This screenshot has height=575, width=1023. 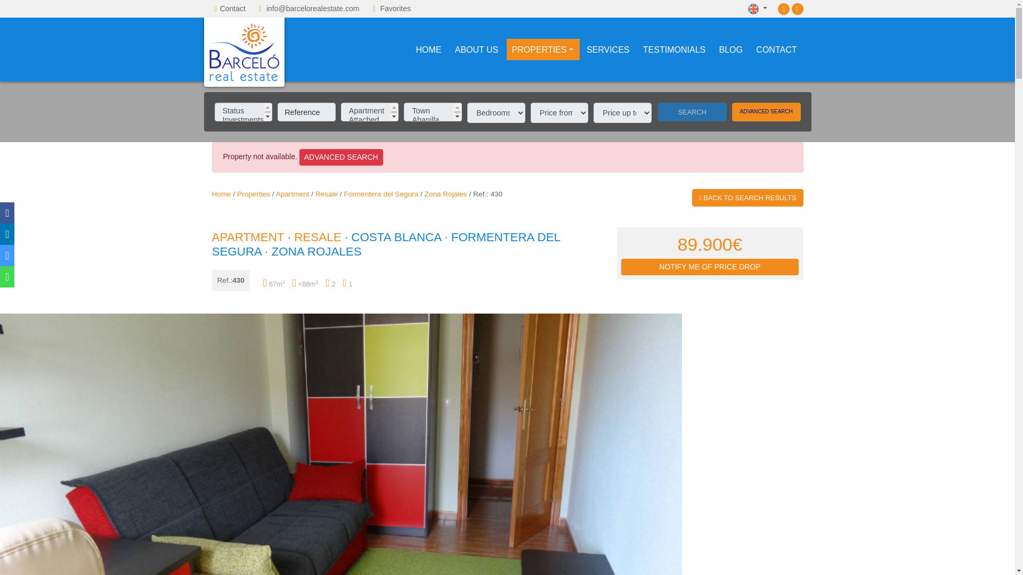 What do you see at coordinates (542, 50) in the screenshot?
I see `PROPERTIES` at bounding box center [542, 50].